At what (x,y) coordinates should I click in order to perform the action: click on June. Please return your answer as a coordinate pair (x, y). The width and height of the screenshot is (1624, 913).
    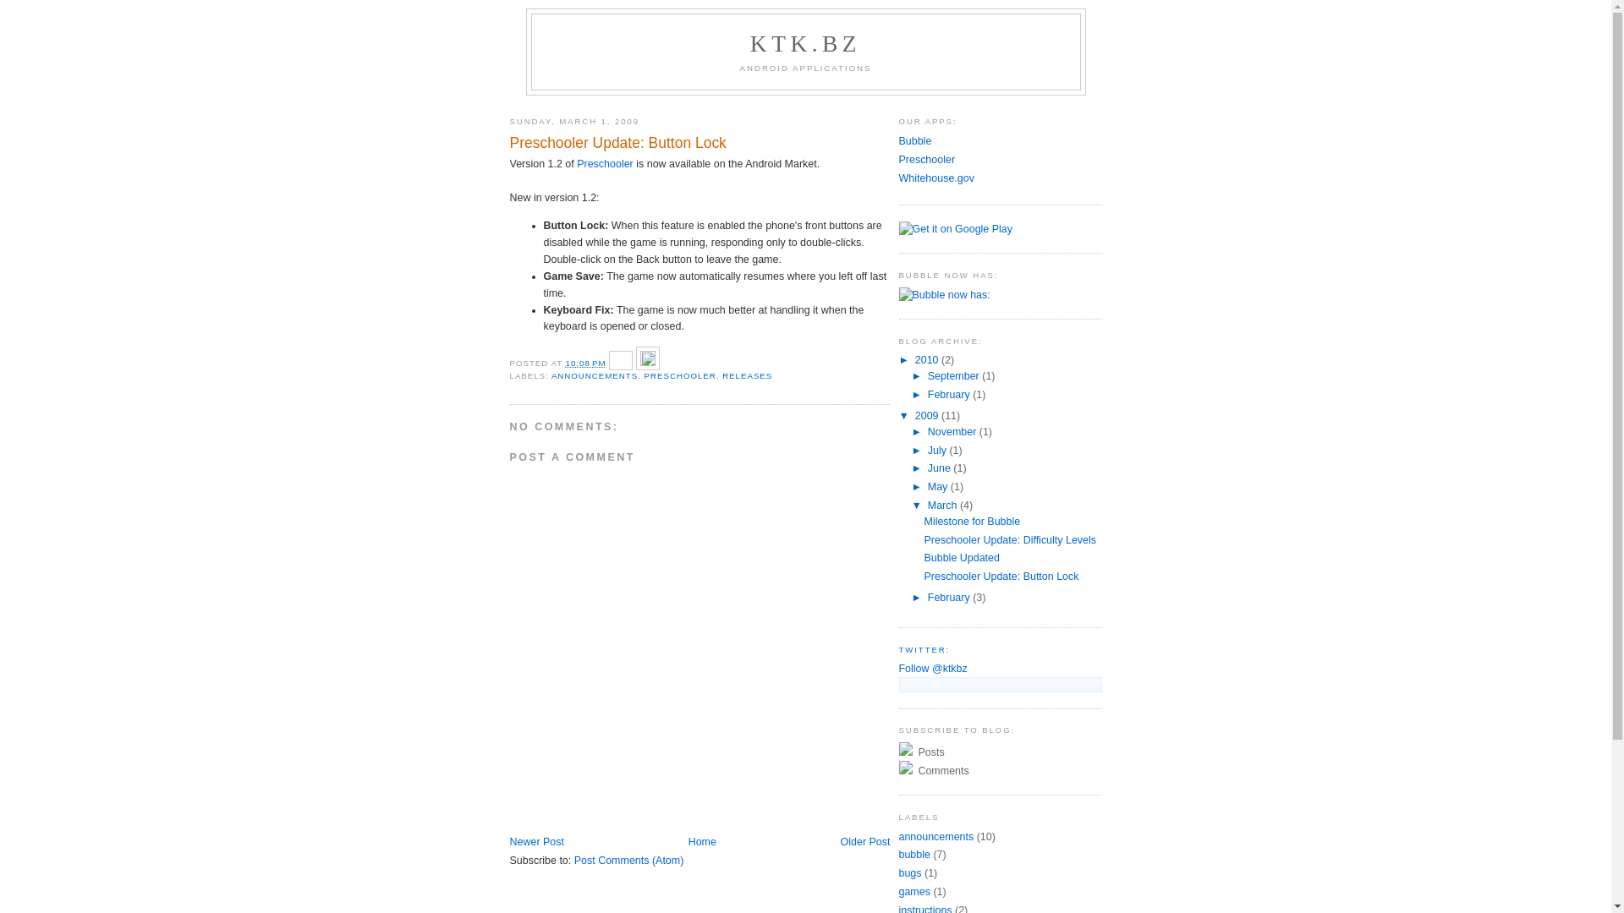
    Looking at the image, I should click on (941, 468).